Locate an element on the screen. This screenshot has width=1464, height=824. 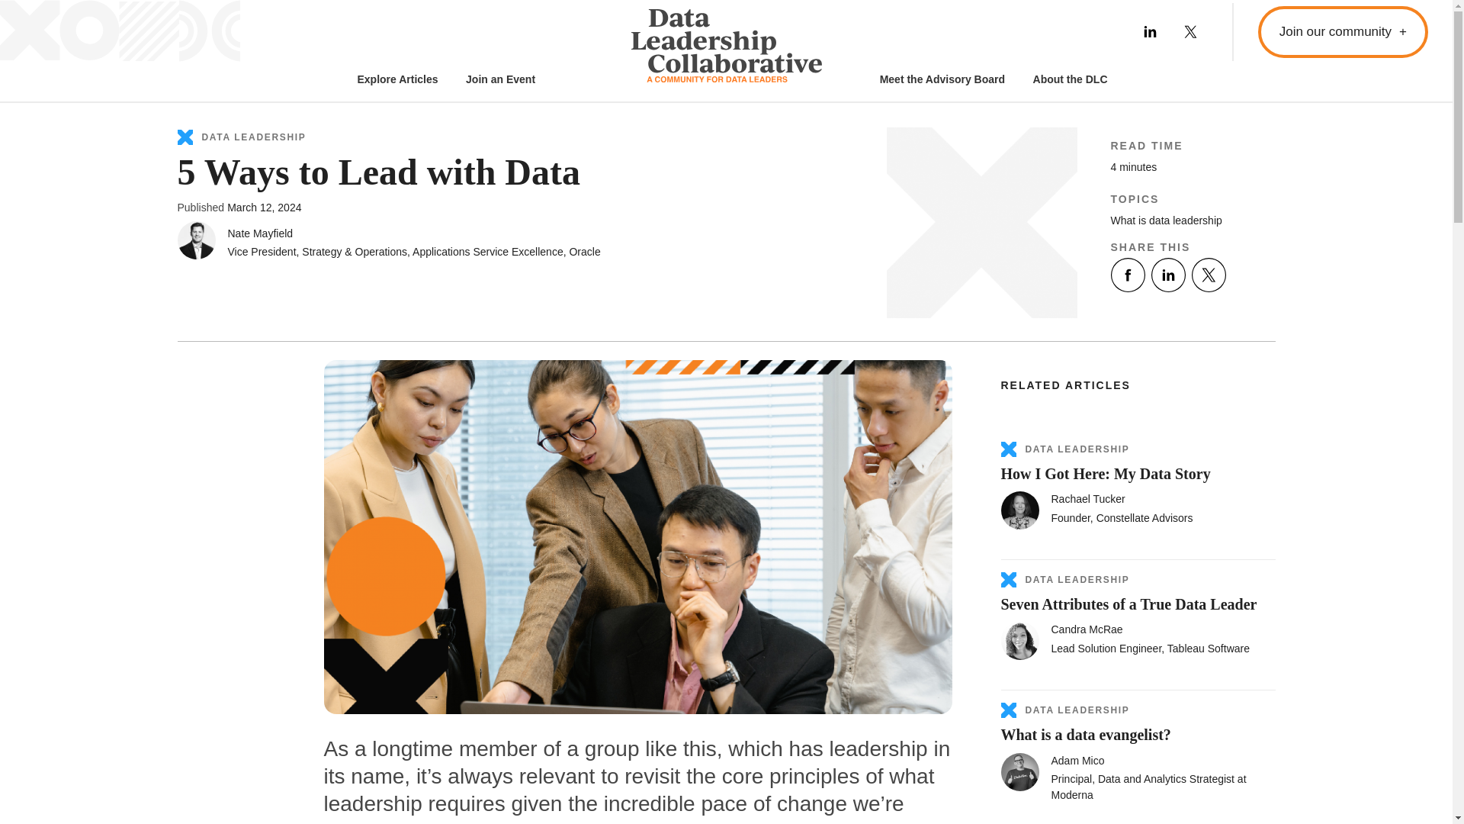
Meet the Advisory Board is located at coordinates (942, 74).